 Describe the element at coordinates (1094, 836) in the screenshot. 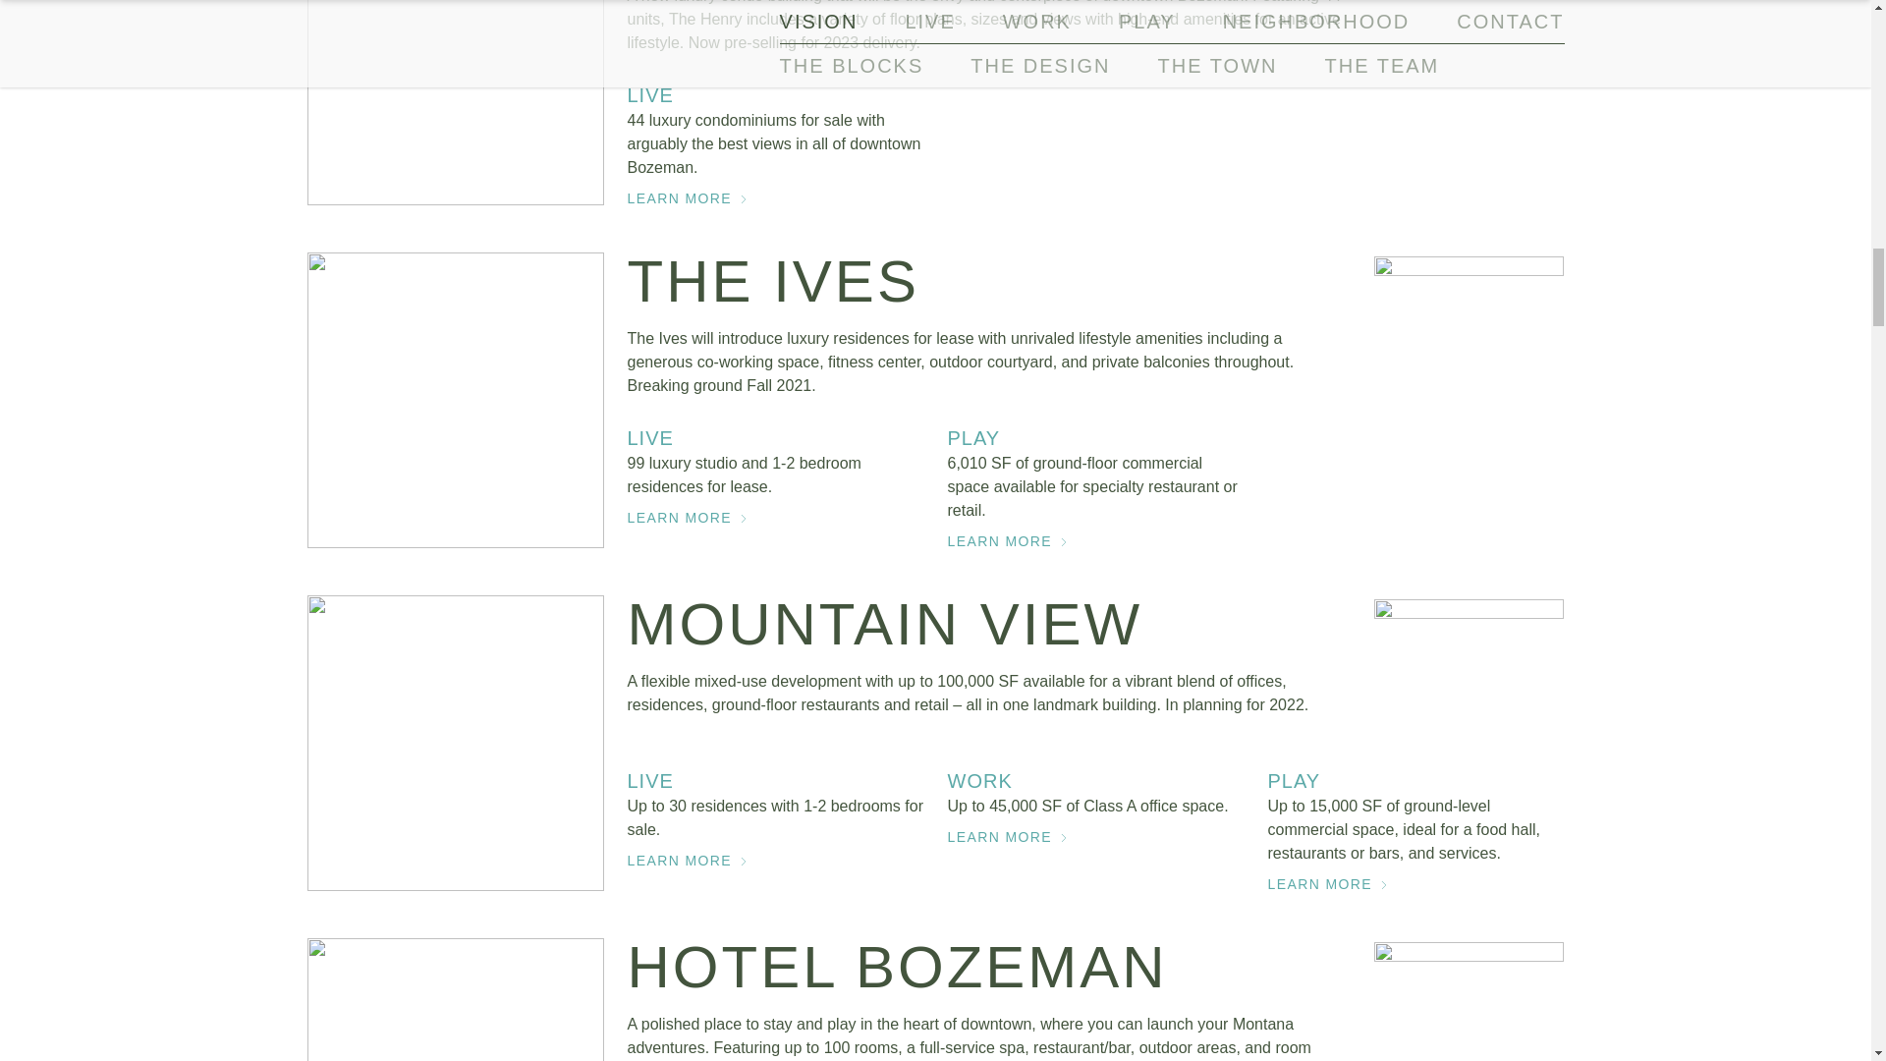

I see `LEARN MORE` at that location.